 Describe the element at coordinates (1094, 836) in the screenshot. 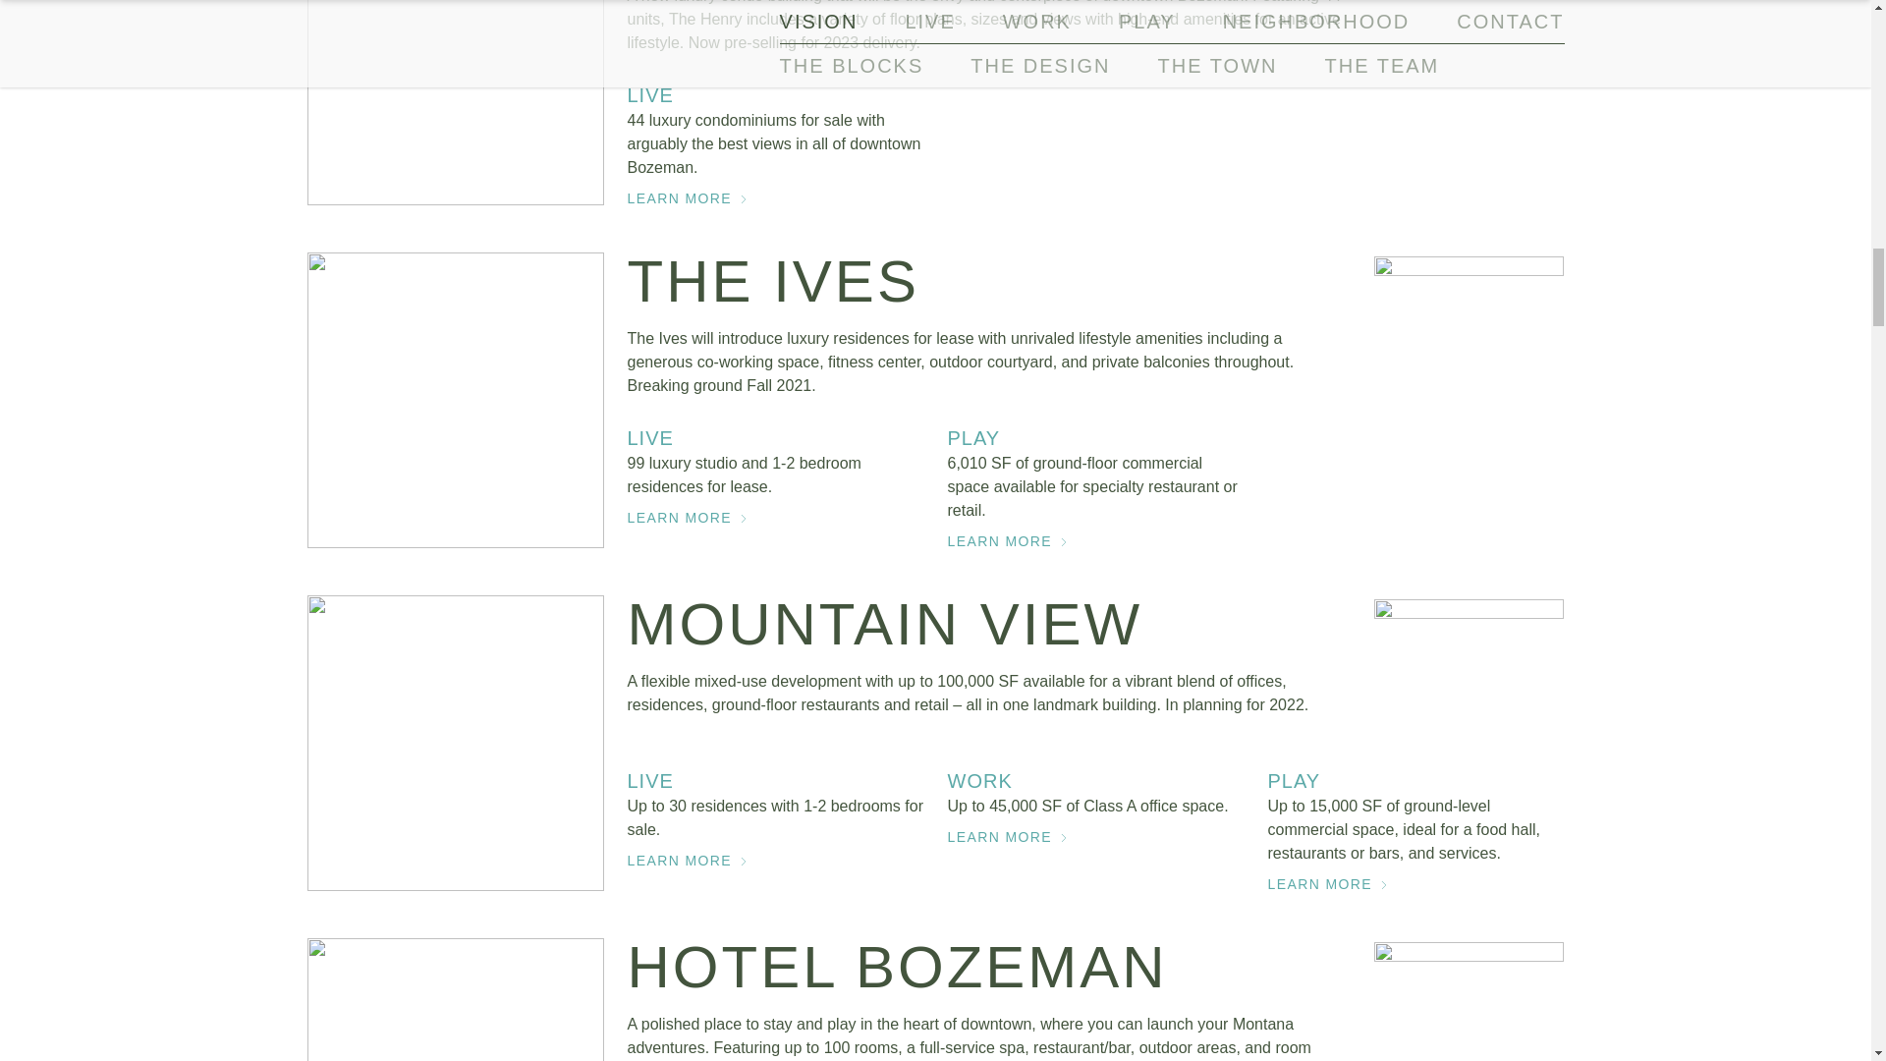

I see `LEARN MORE` at that location.